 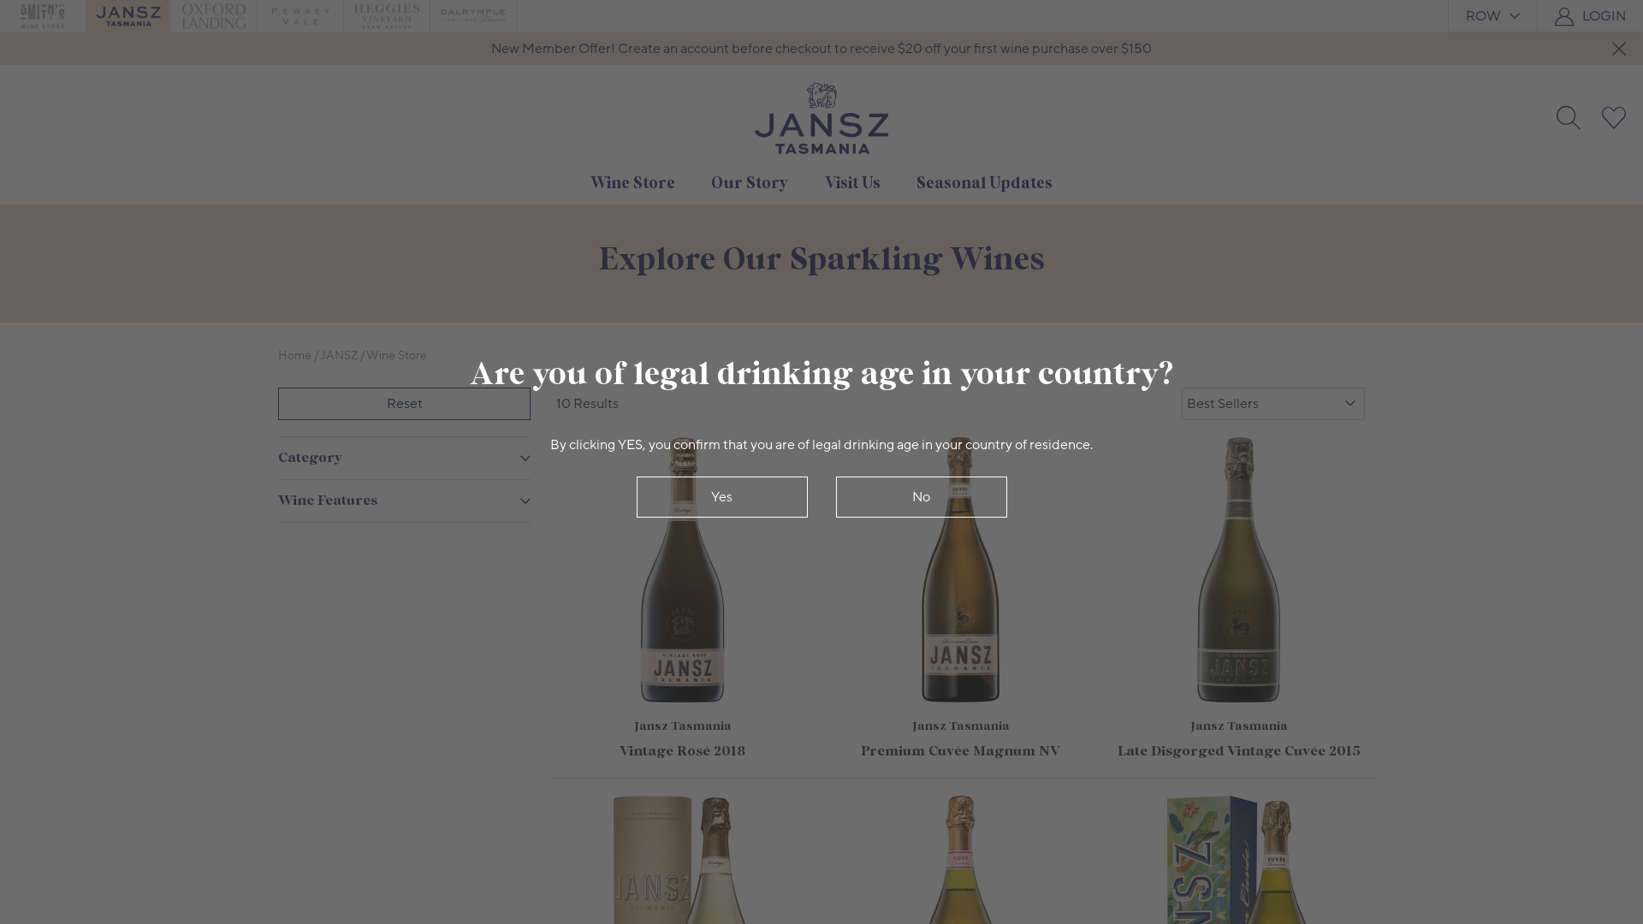 I want to click on No, so click(x=921, y=496).